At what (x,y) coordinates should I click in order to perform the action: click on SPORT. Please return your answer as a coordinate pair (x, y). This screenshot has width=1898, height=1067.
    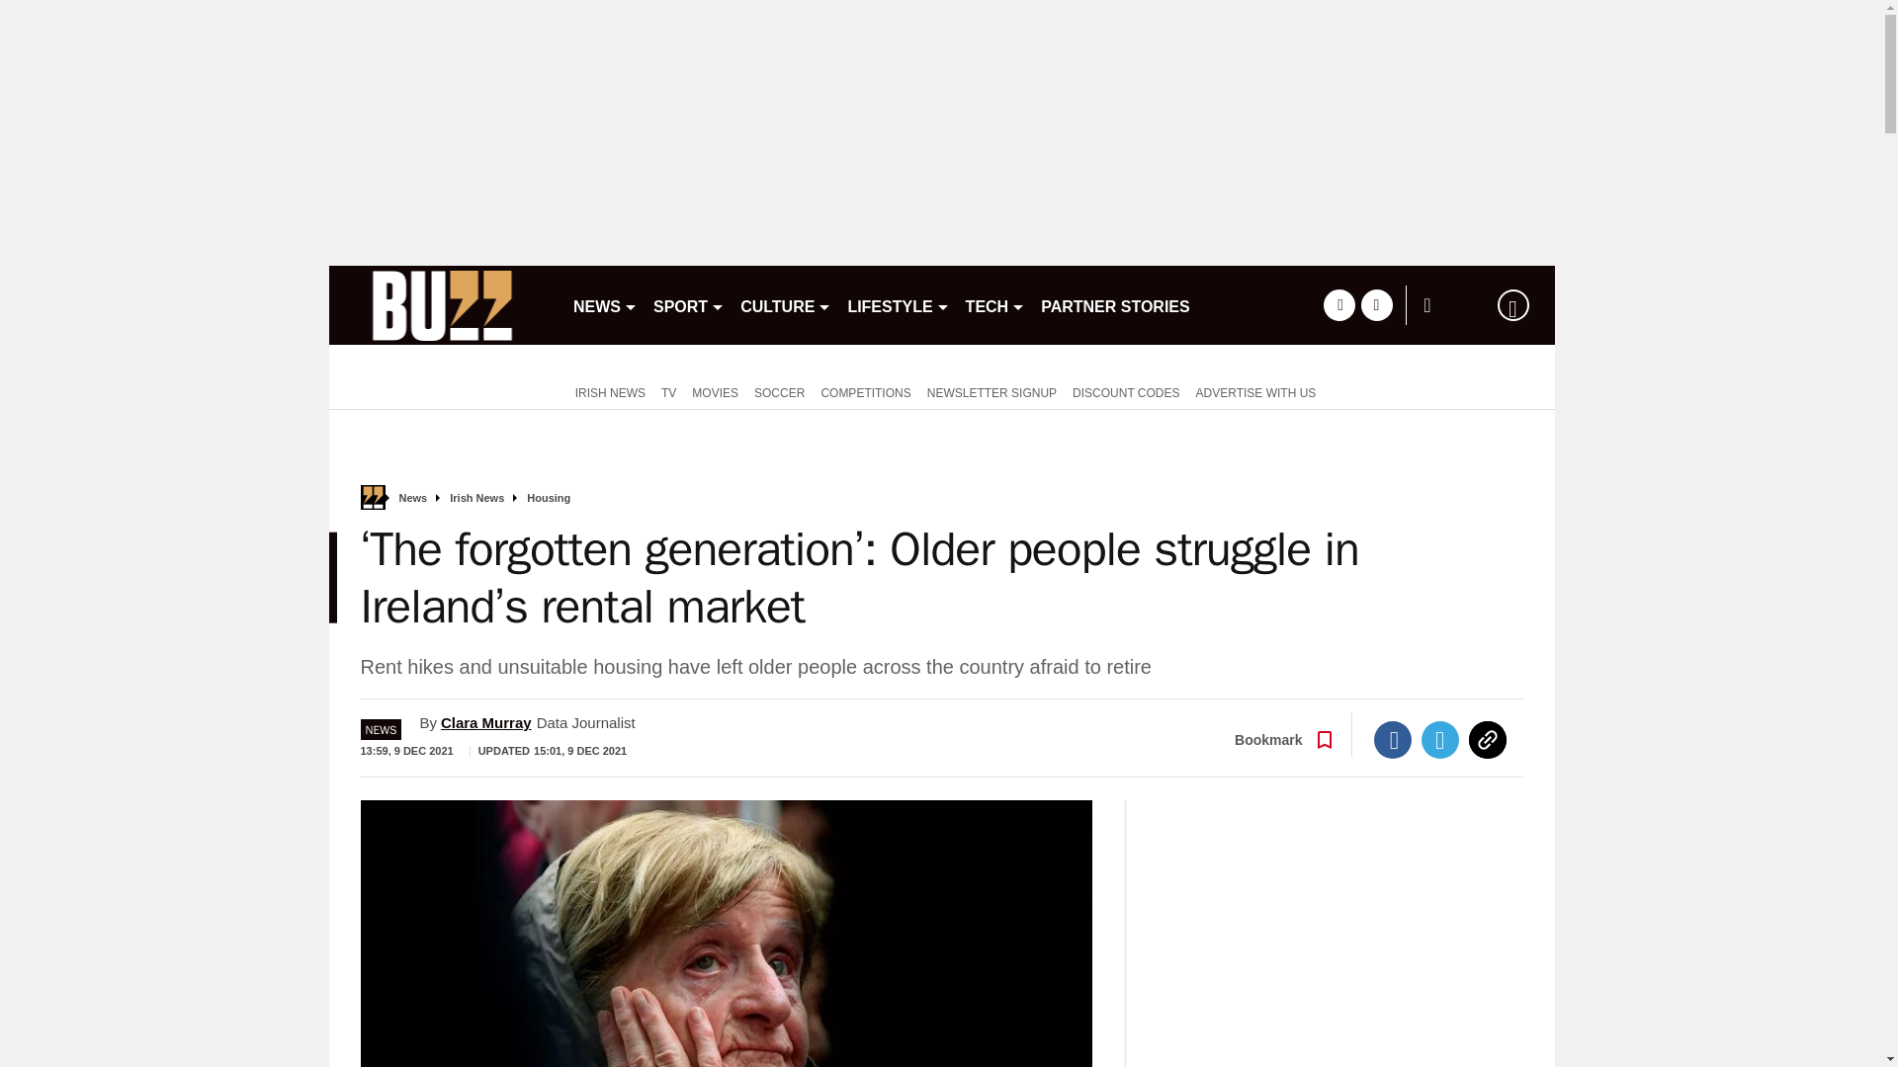
    Looking at the image, I should click on (688, 304).